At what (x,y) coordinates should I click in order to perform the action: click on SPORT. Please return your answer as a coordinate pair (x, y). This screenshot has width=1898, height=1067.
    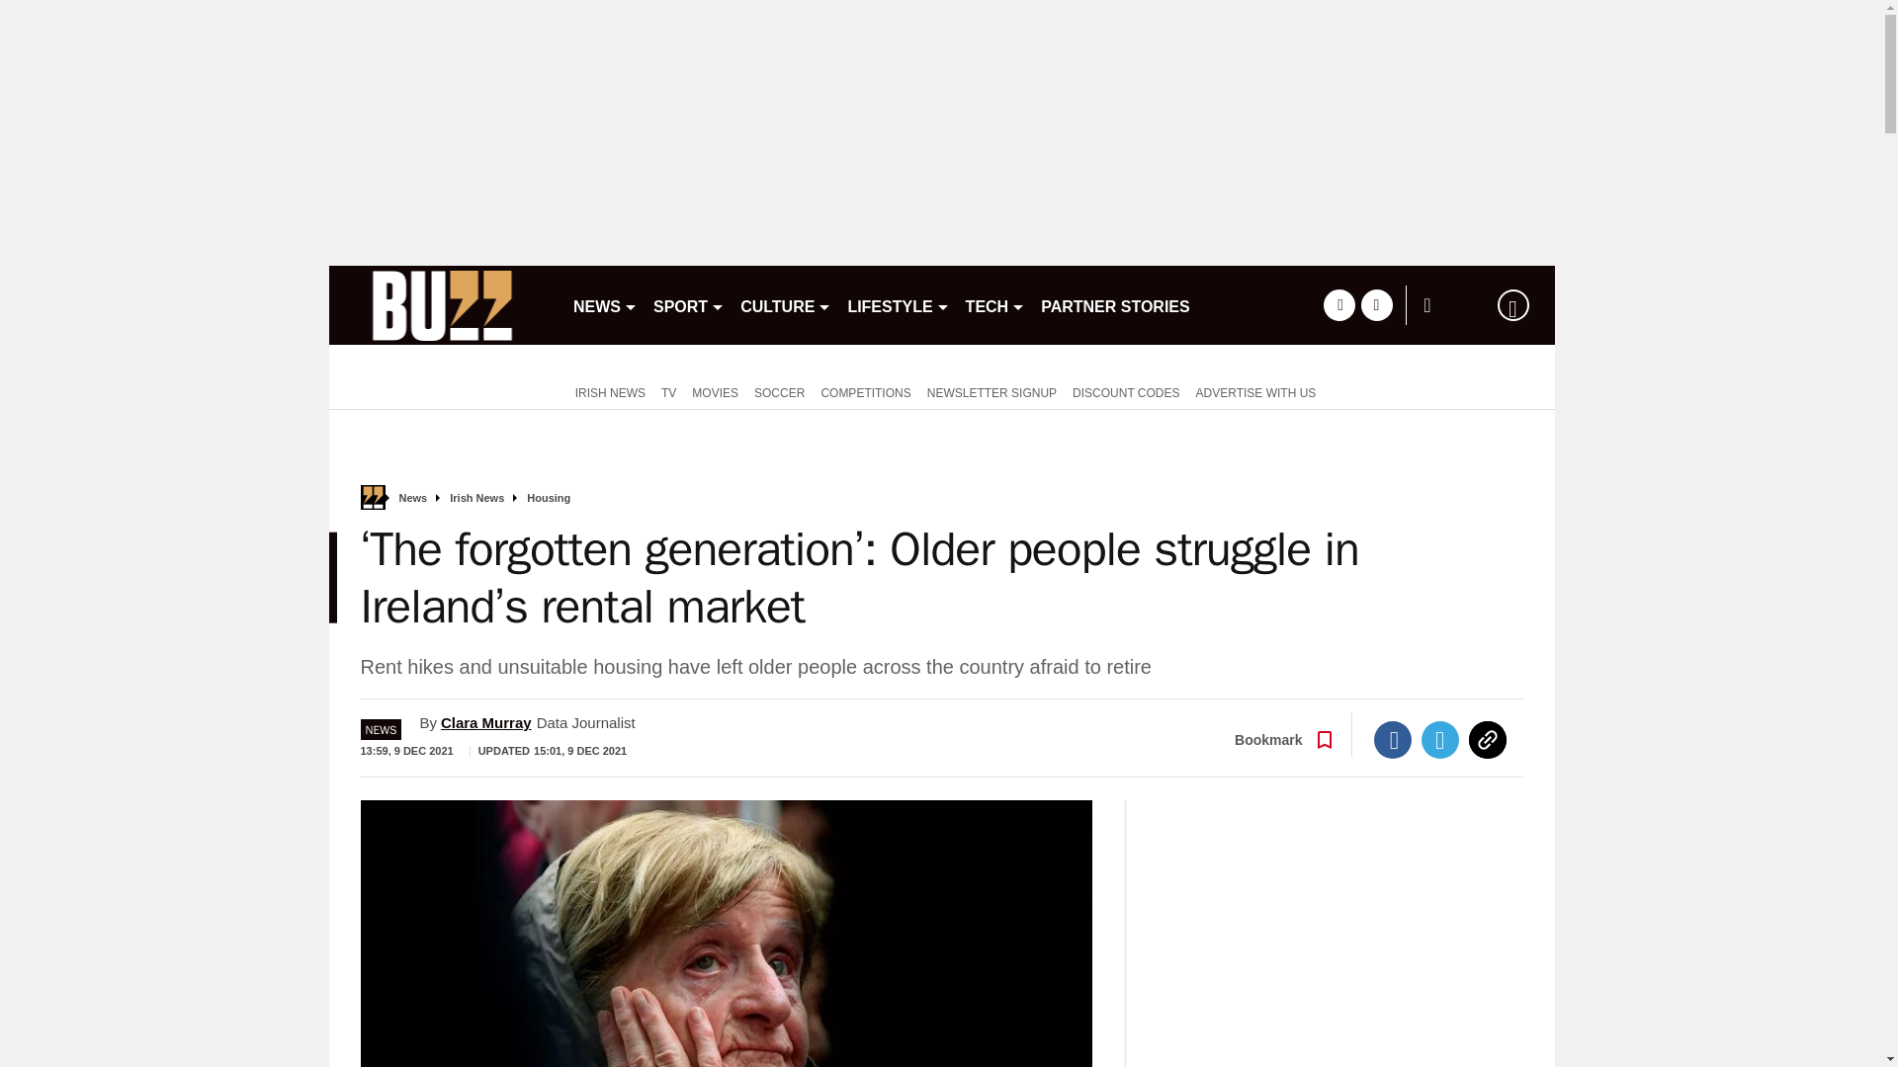
    Looking at the image, I should click on (688, 304).